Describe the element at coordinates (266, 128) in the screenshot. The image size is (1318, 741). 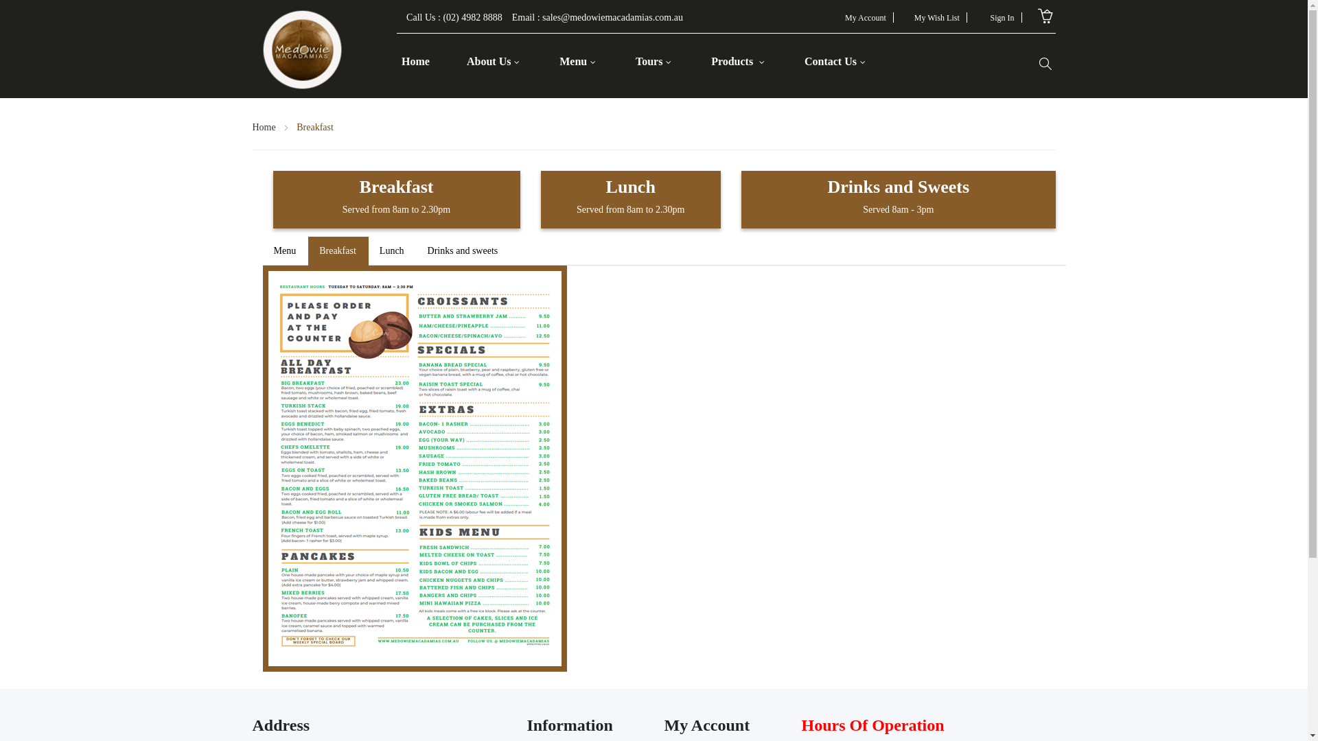
I see `Home` at that location.